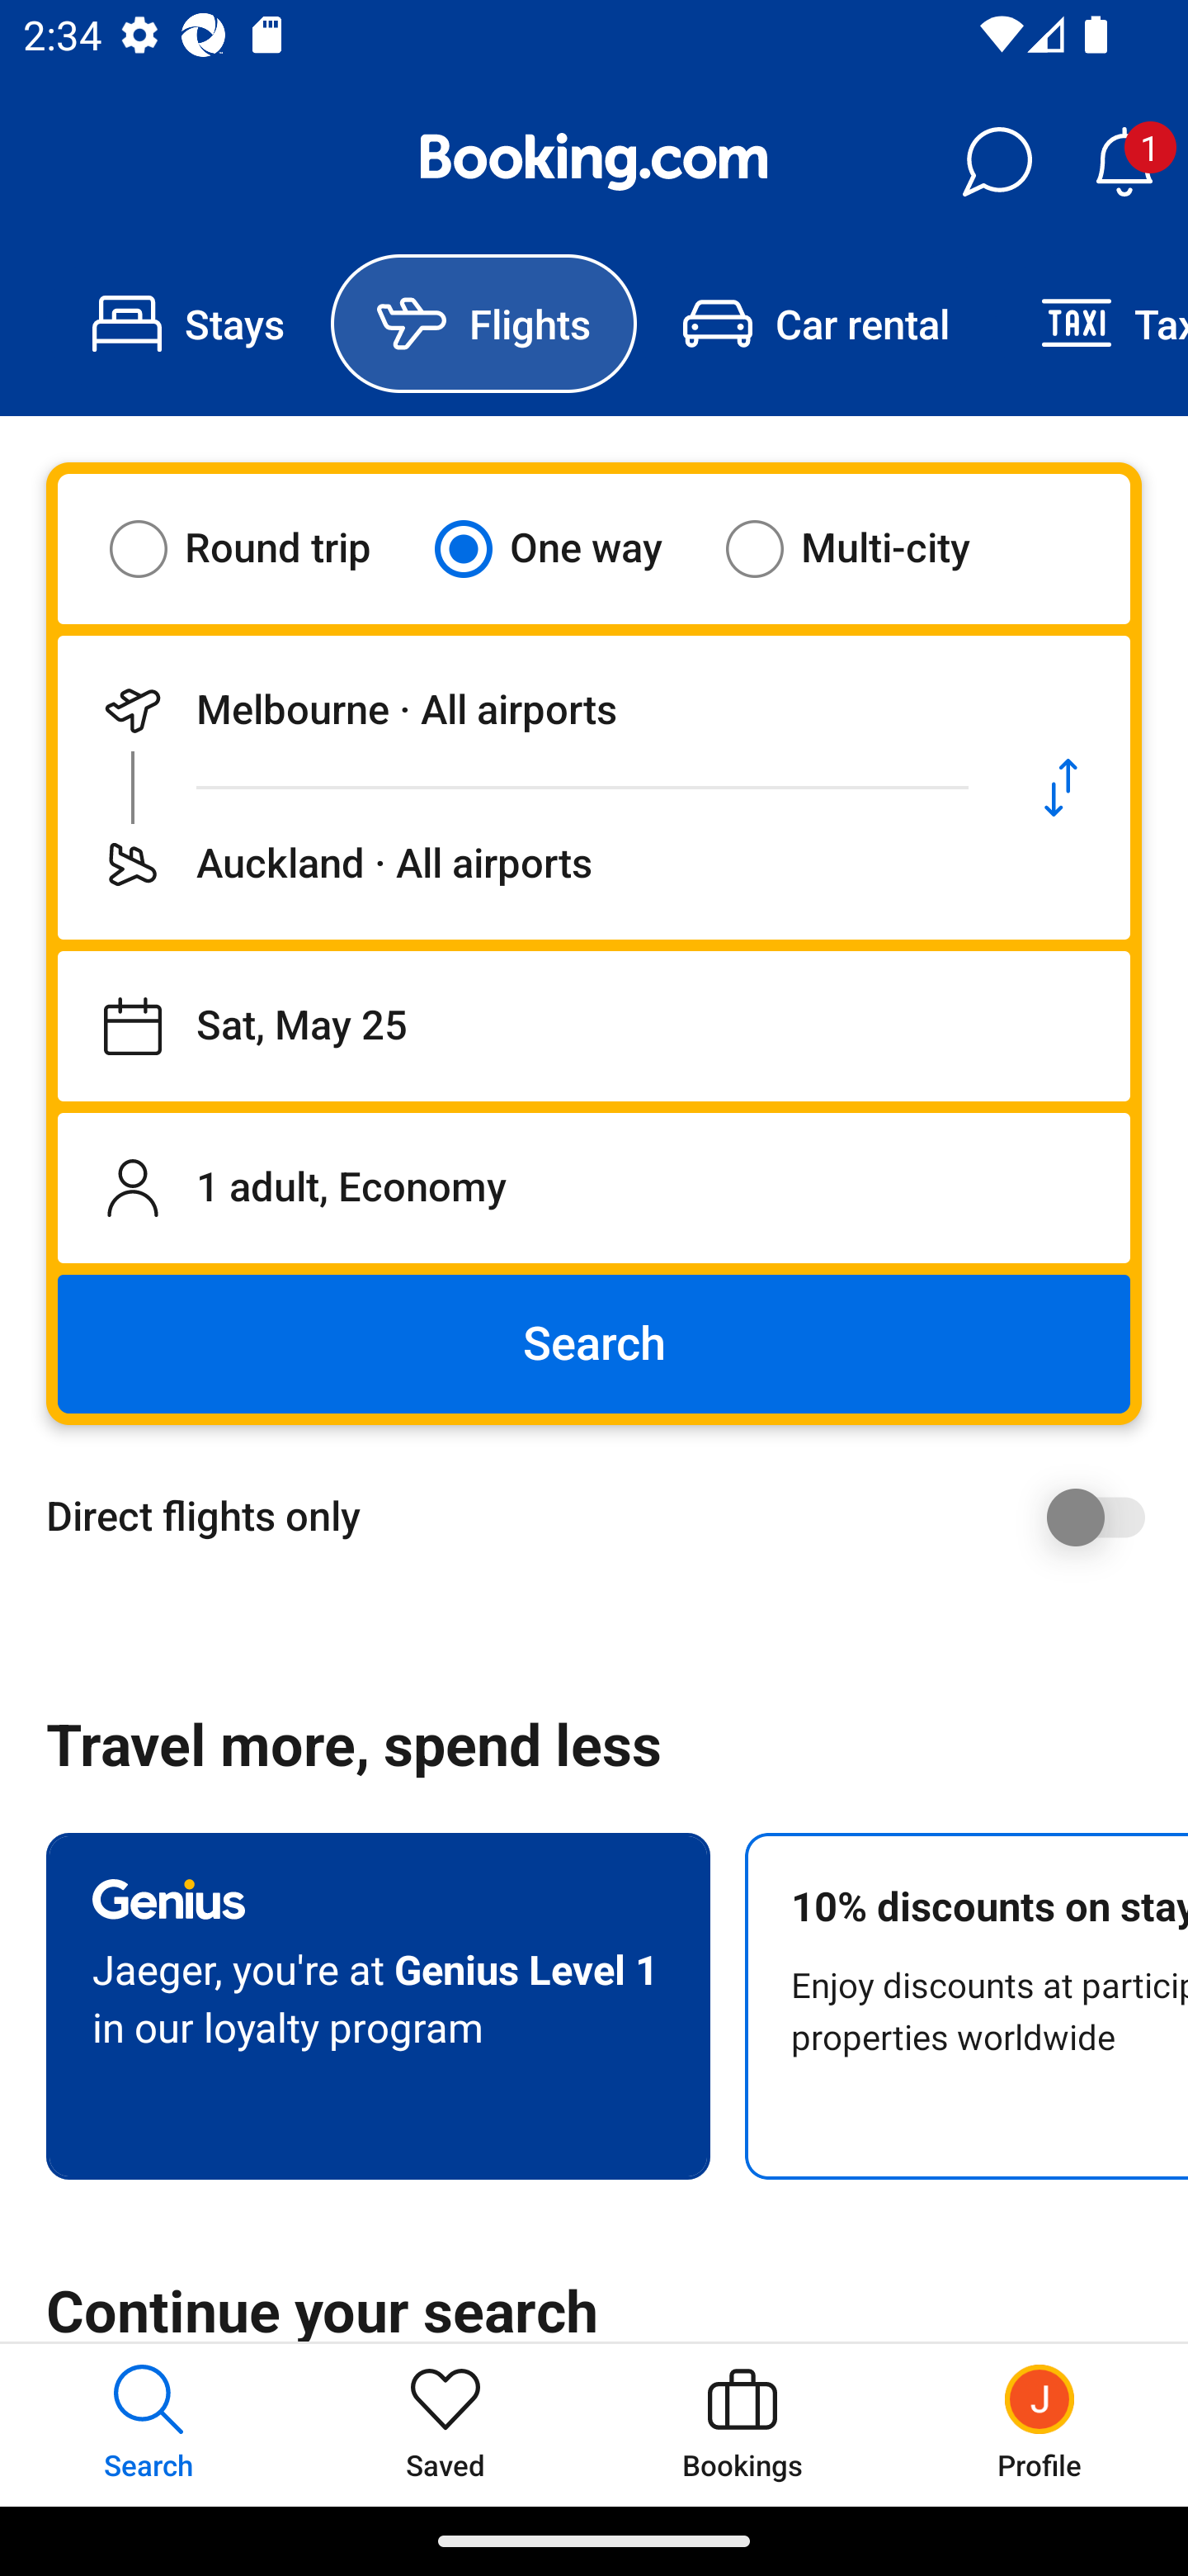 Image resolution: width=1188 pixels, height=2576 pixels. I want to click on Swap departure location and destination, so click(1061, 788).